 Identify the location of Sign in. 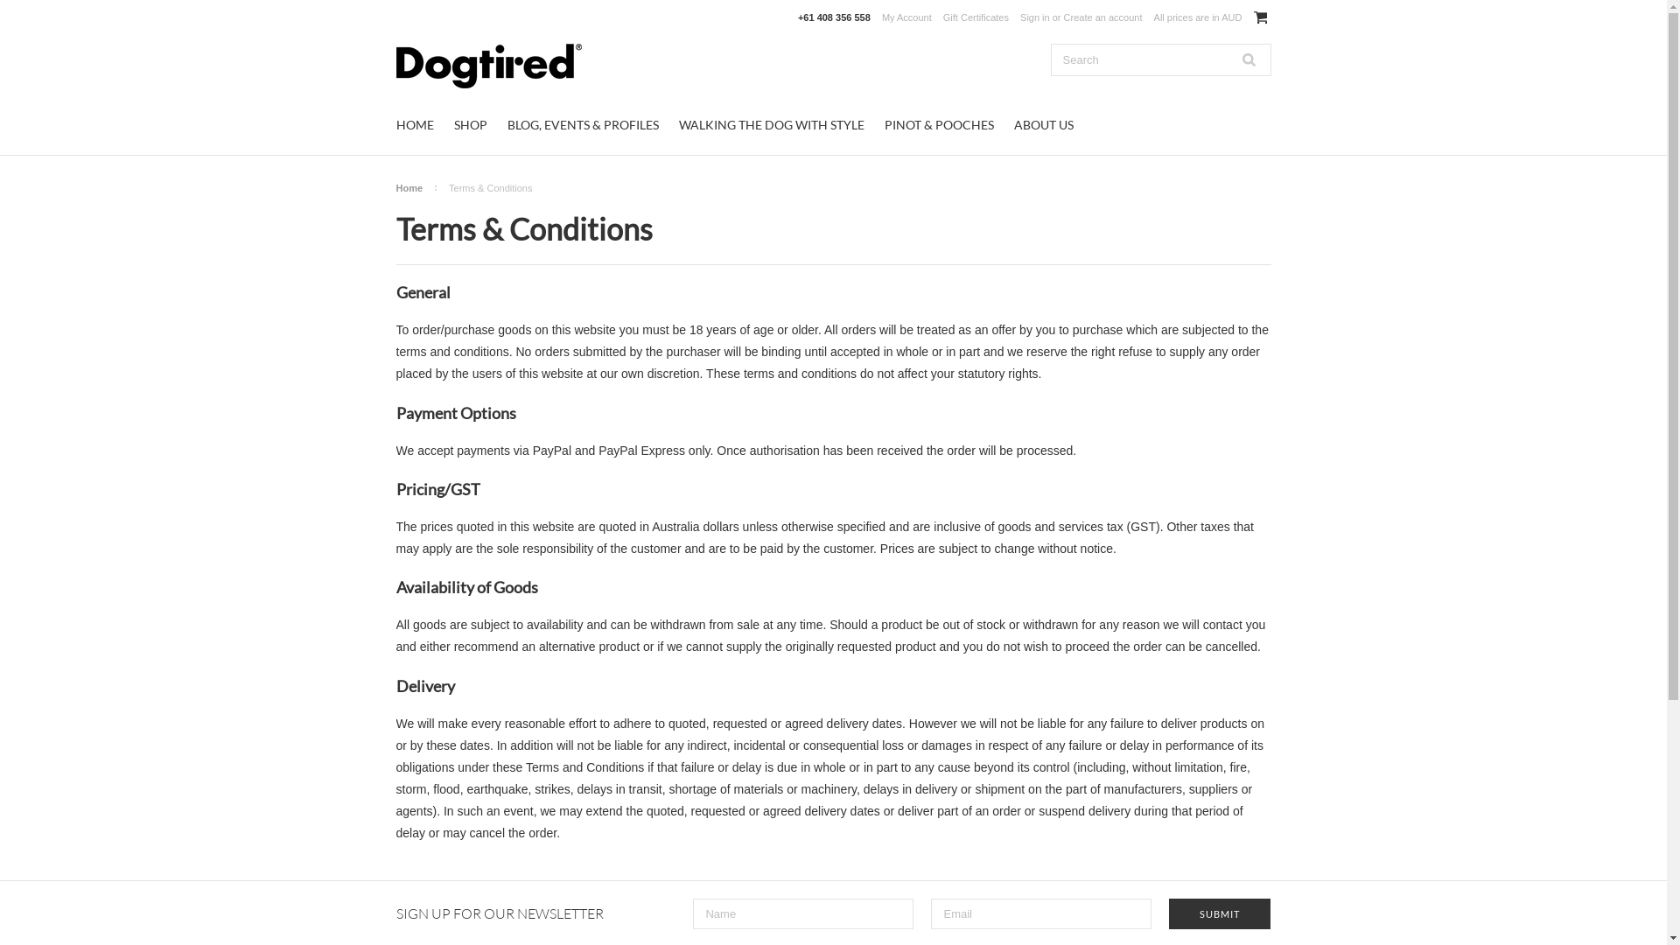
(1035, 17).